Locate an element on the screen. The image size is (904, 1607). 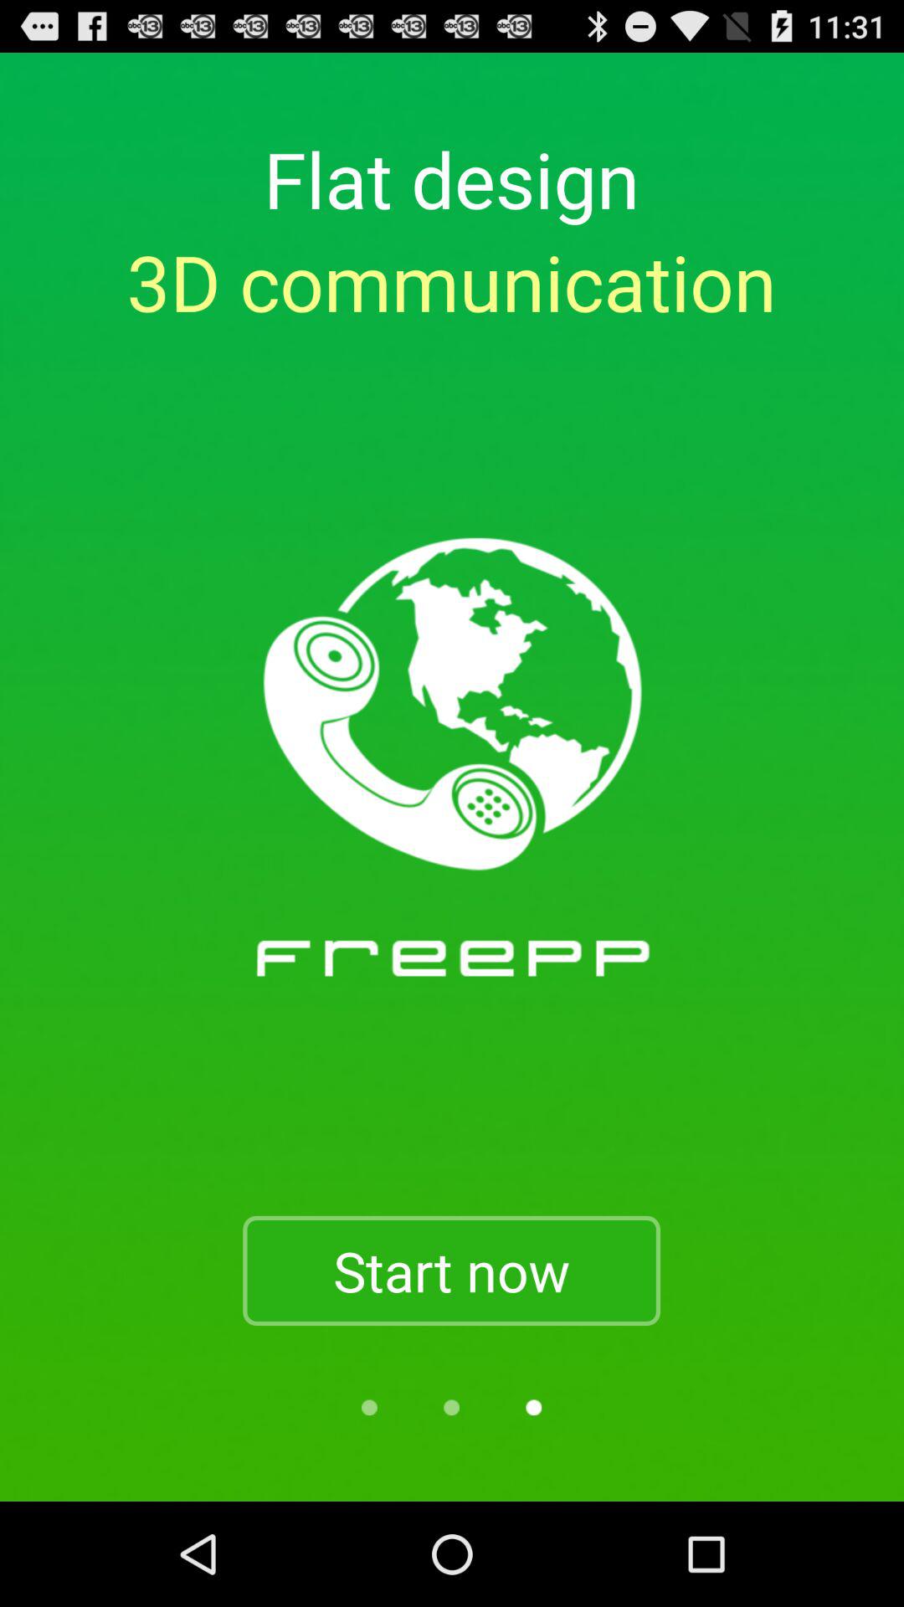
launch icon below the start now button is located at coordinates (451, 1408).